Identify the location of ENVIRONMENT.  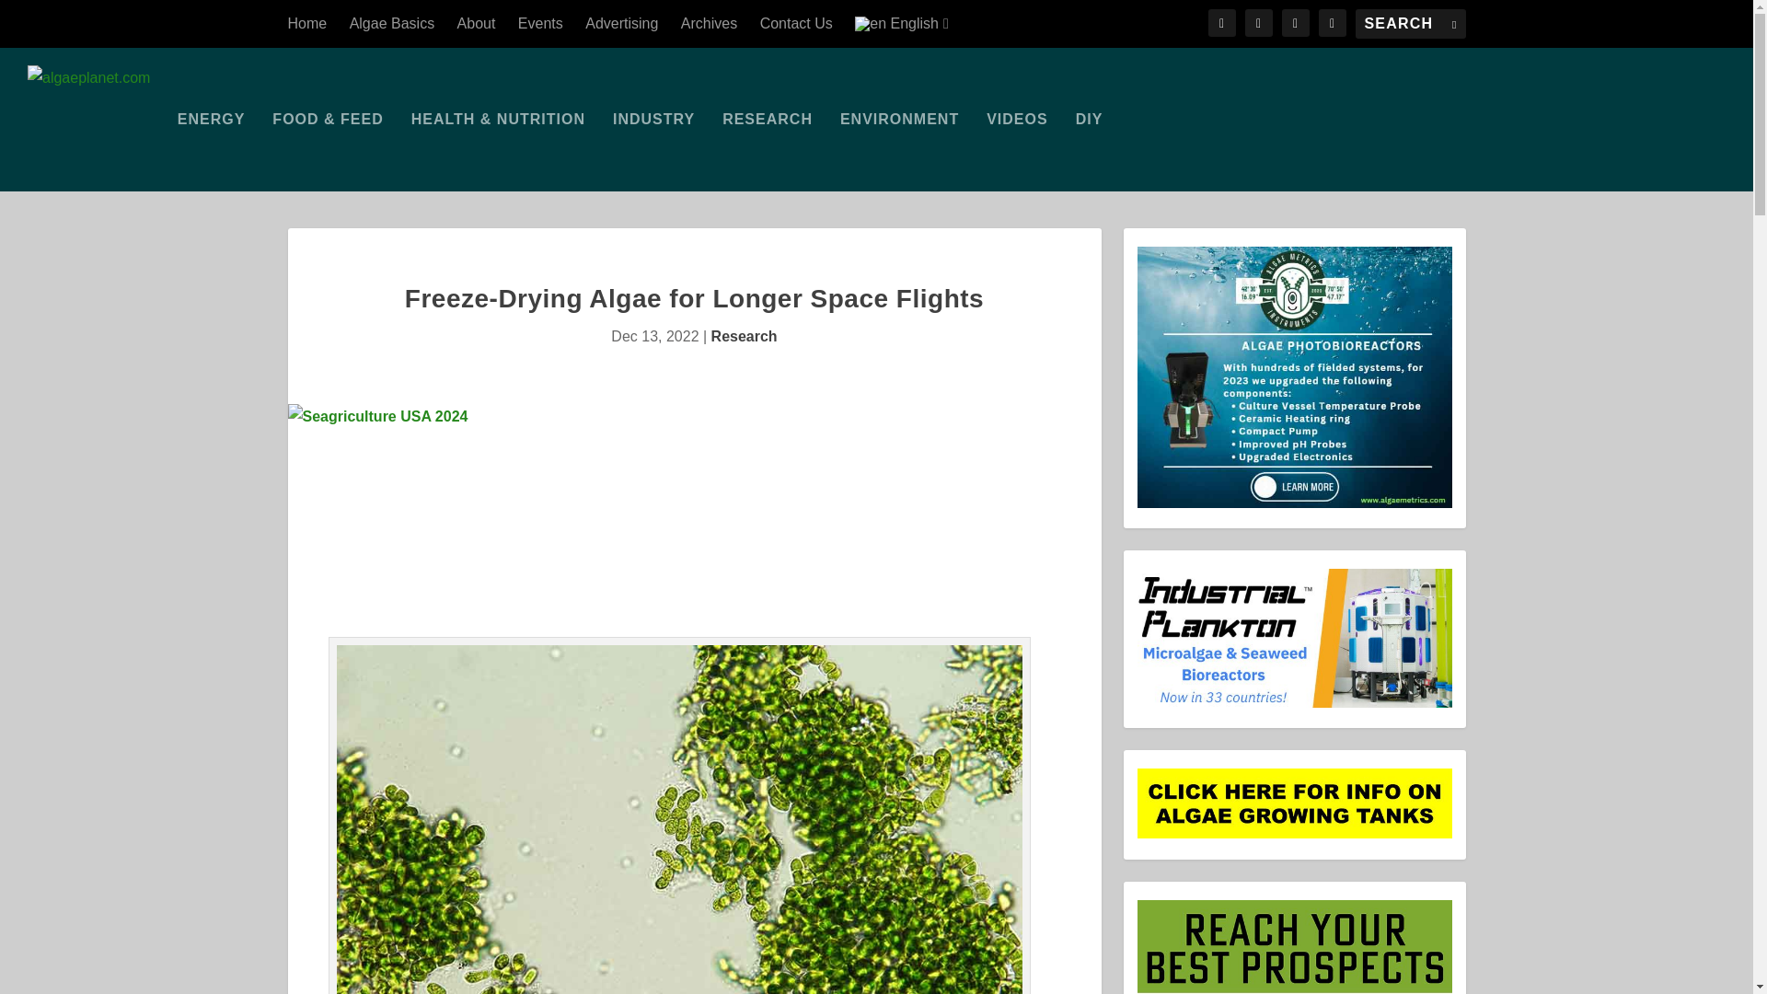
(900, 152).